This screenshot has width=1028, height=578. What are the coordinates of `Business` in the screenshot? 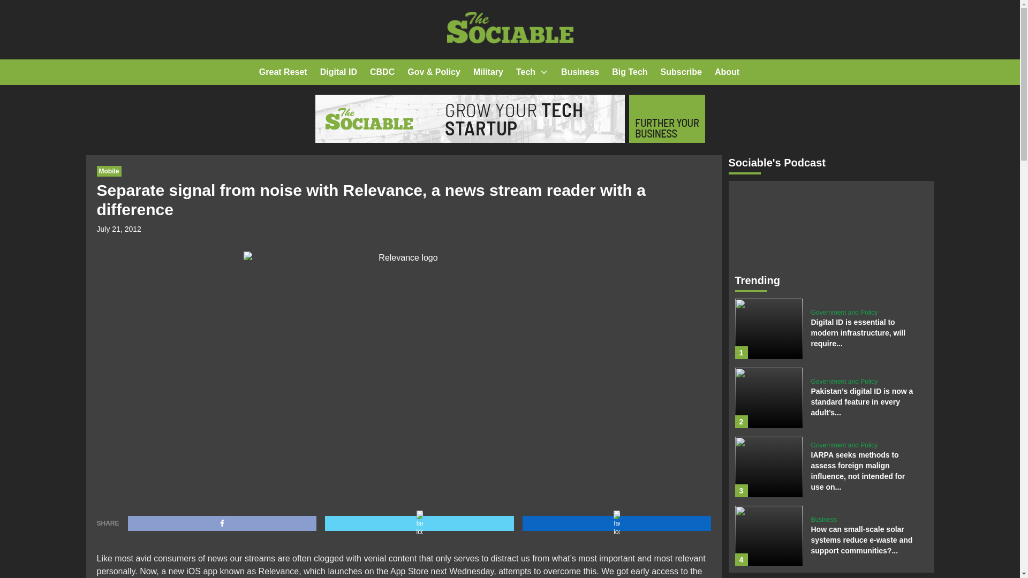 It's located at (580, 72).